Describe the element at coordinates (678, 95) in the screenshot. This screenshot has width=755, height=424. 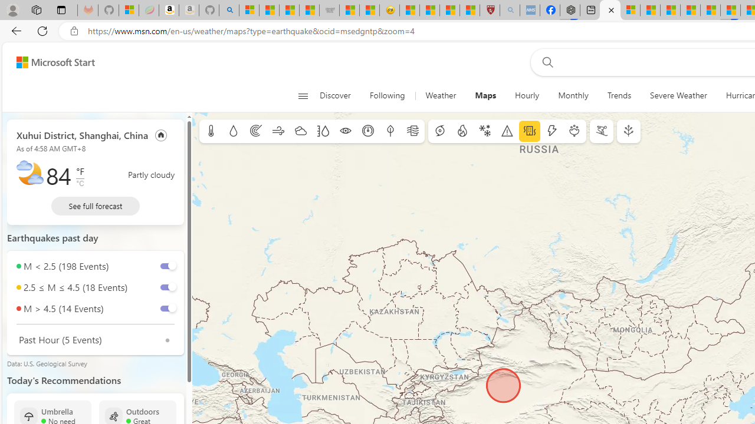
I see `Severe Weather` at that location.